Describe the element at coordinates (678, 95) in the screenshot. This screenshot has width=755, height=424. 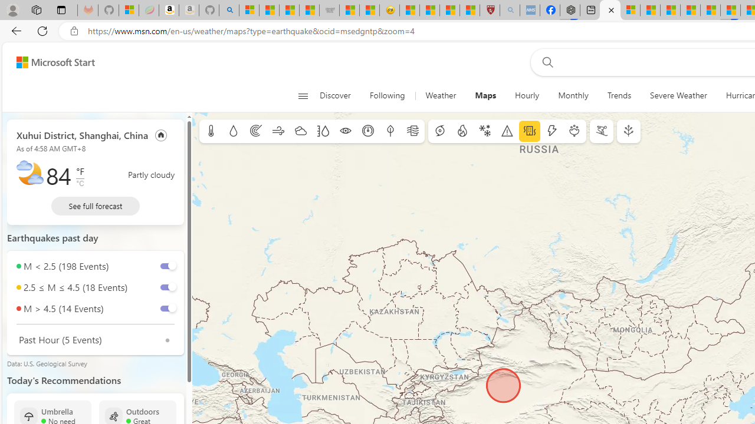
I see `Severe Weather` at that location.